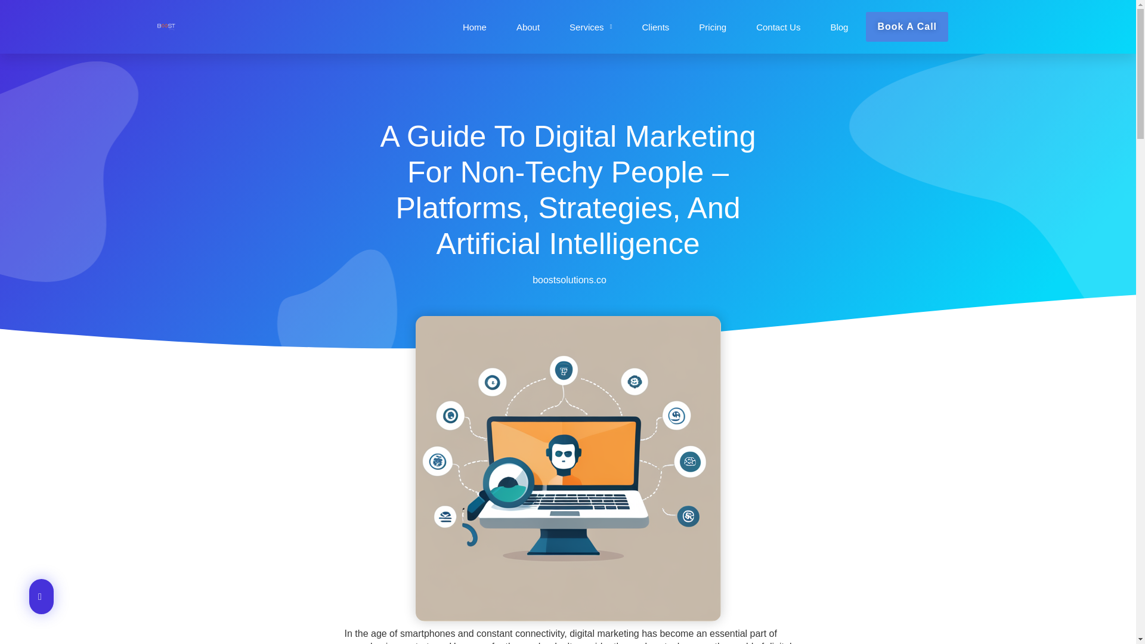 The width and height of the screenshot is (1145, 644). What do you see at coordinates (475, 27) in the screenshot?
I see `Home` at bounding box center [475, 27].